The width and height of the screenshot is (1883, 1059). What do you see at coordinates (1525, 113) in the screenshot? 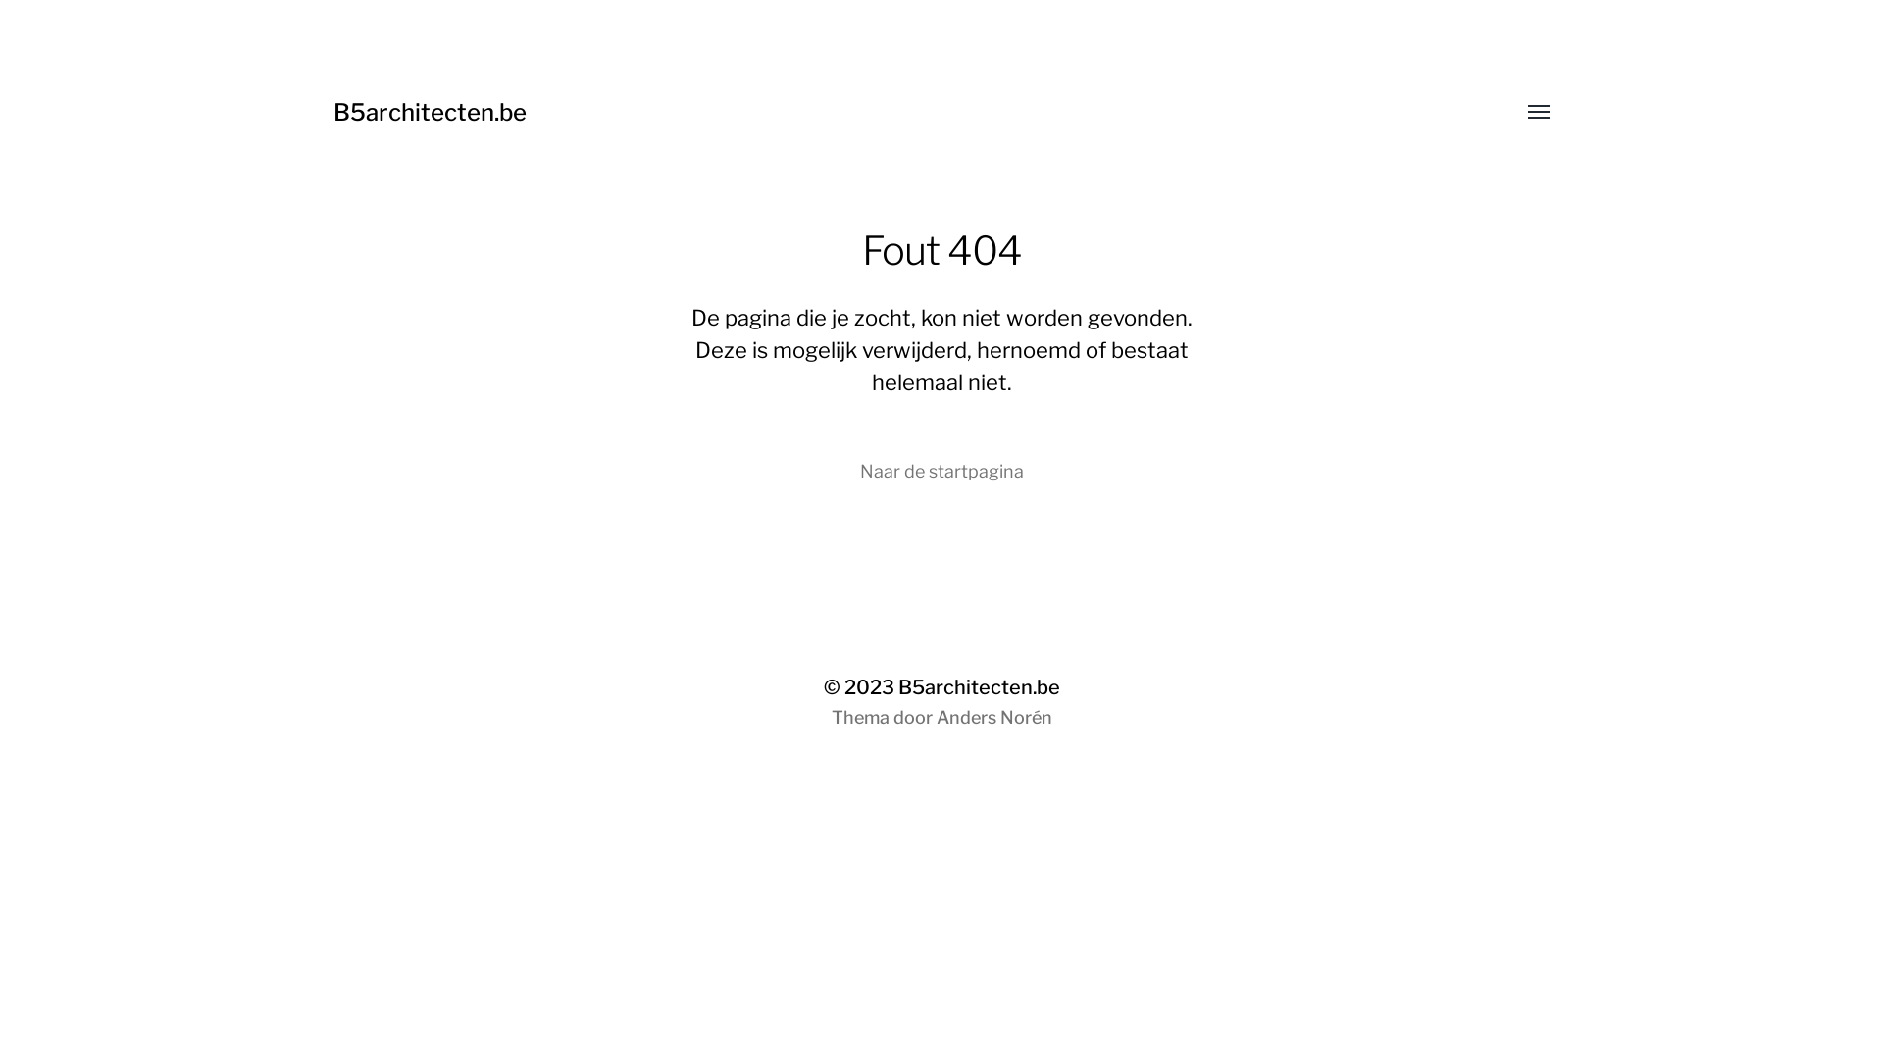
I see `Wissel menu` at bounding box center [1525, 113].